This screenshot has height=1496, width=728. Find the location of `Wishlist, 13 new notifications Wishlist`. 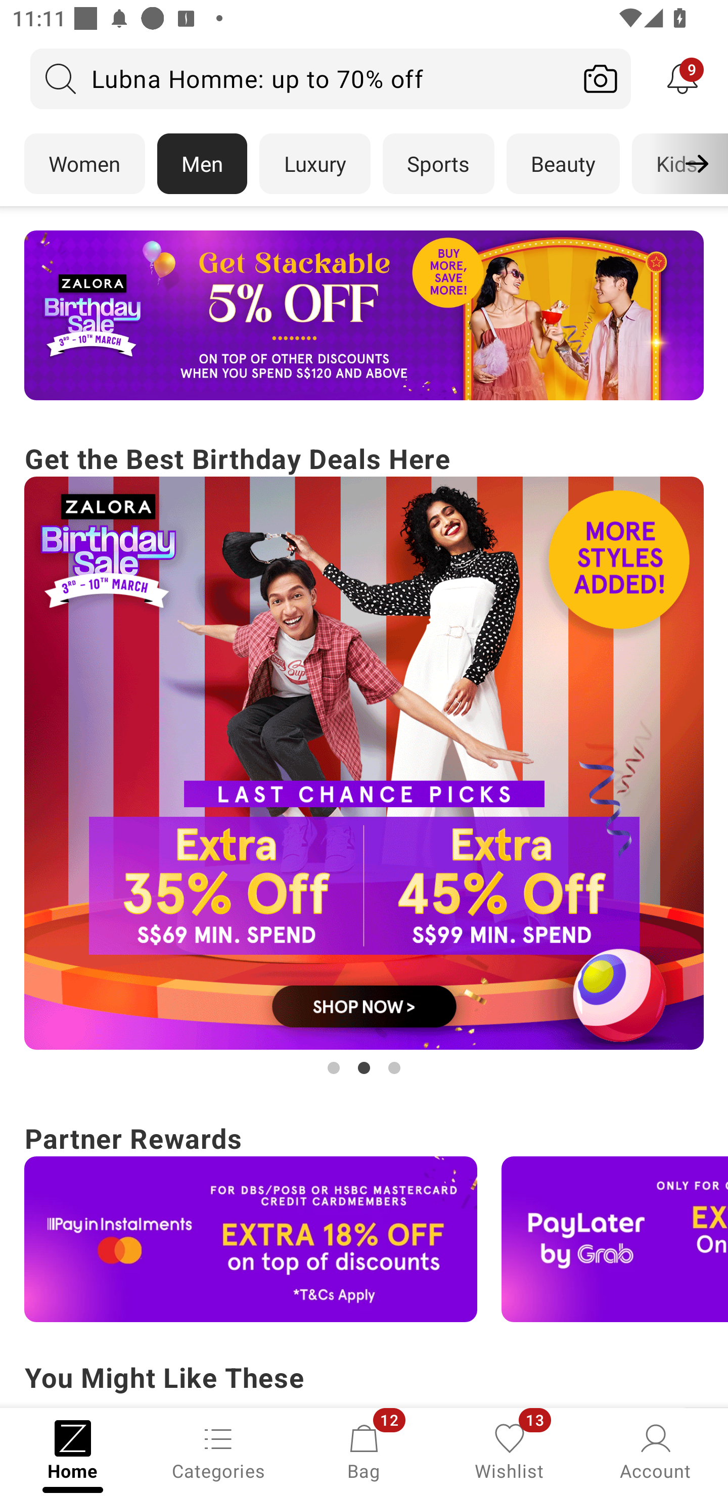

Wishlist, 13 new notifications Wishlist is located at coordinates (510, 1451).